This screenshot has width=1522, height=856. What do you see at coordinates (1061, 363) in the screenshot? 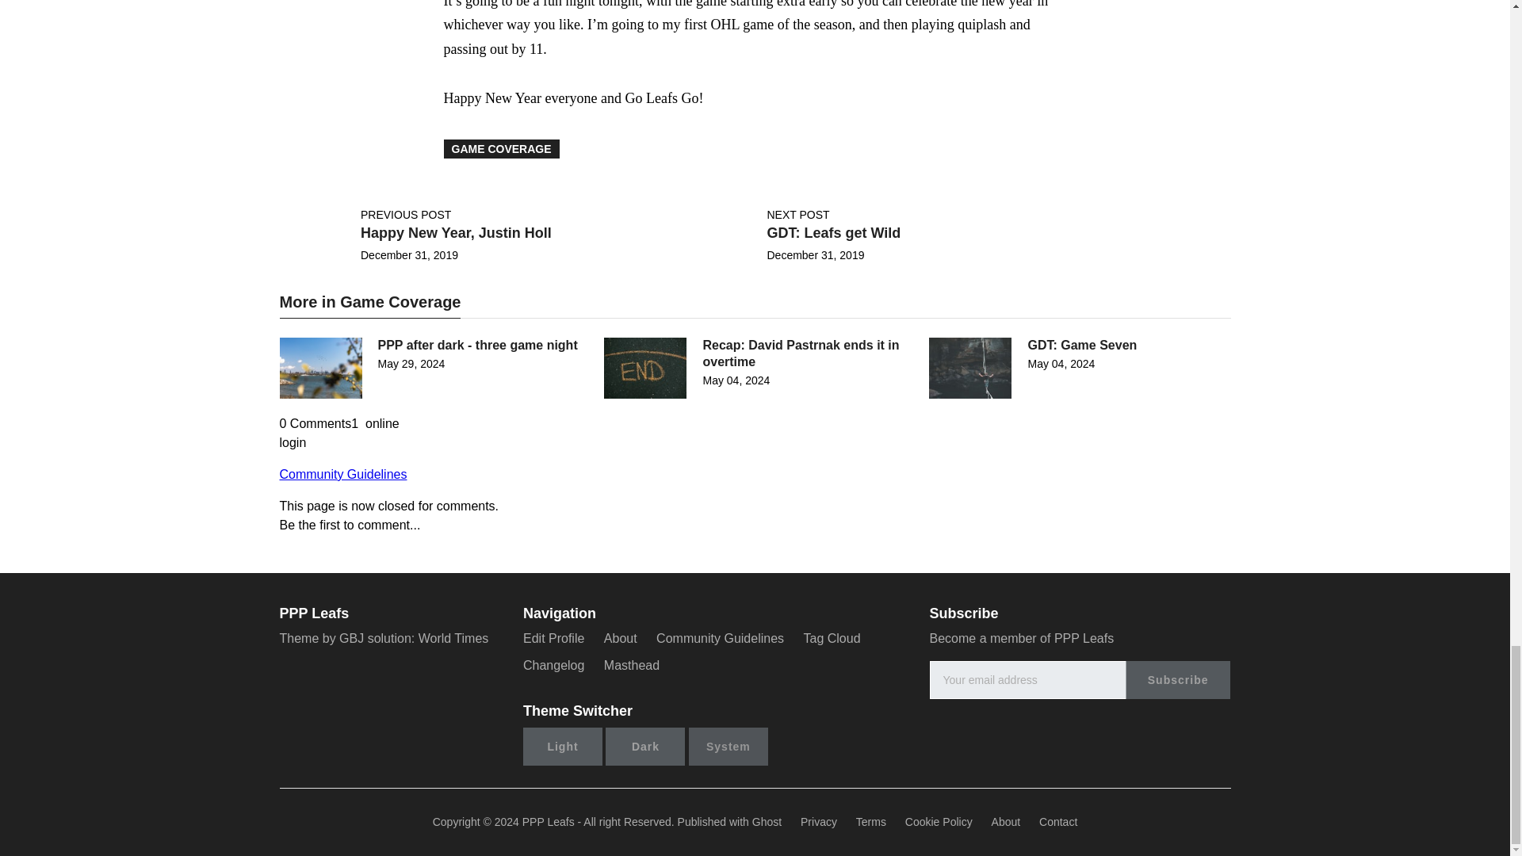
I see `04 May, 2024` at bounding box center [1061, 363].